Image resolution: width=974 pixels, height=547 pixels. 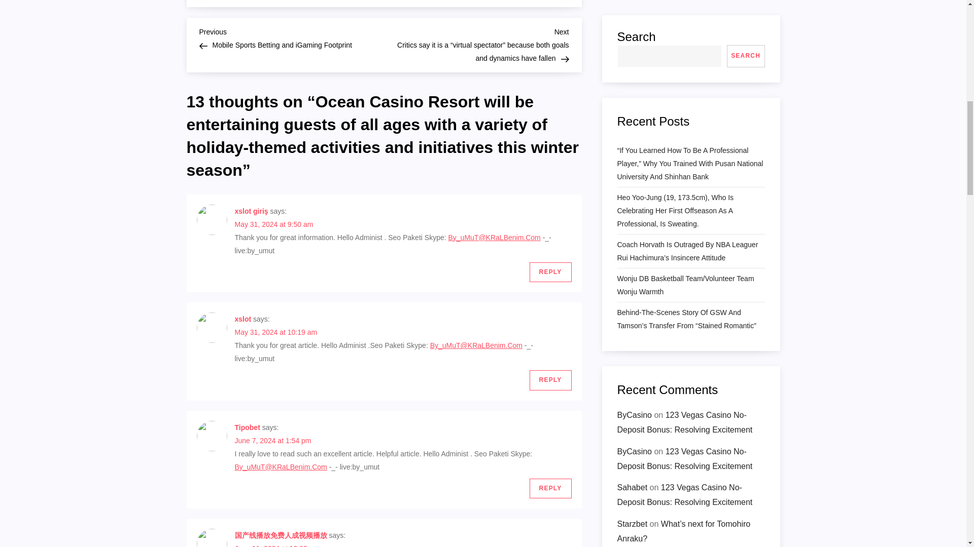 I want to click on REPLY, so click(x=551, y=488).